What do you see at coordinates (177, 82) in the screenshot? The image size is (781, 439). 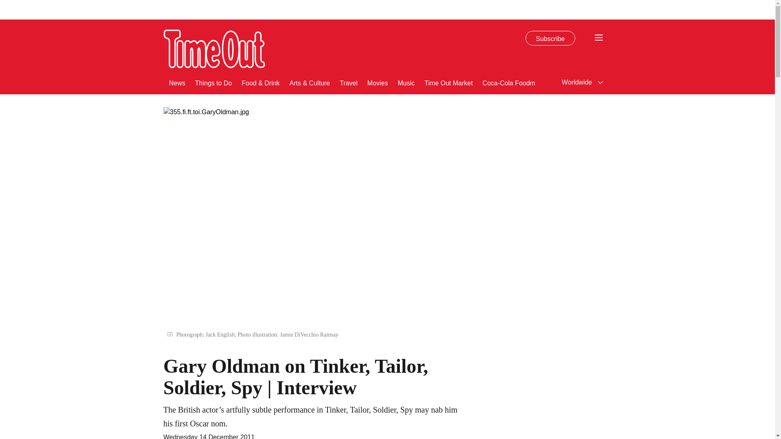 I see `News` at bounding box center [177, 82].